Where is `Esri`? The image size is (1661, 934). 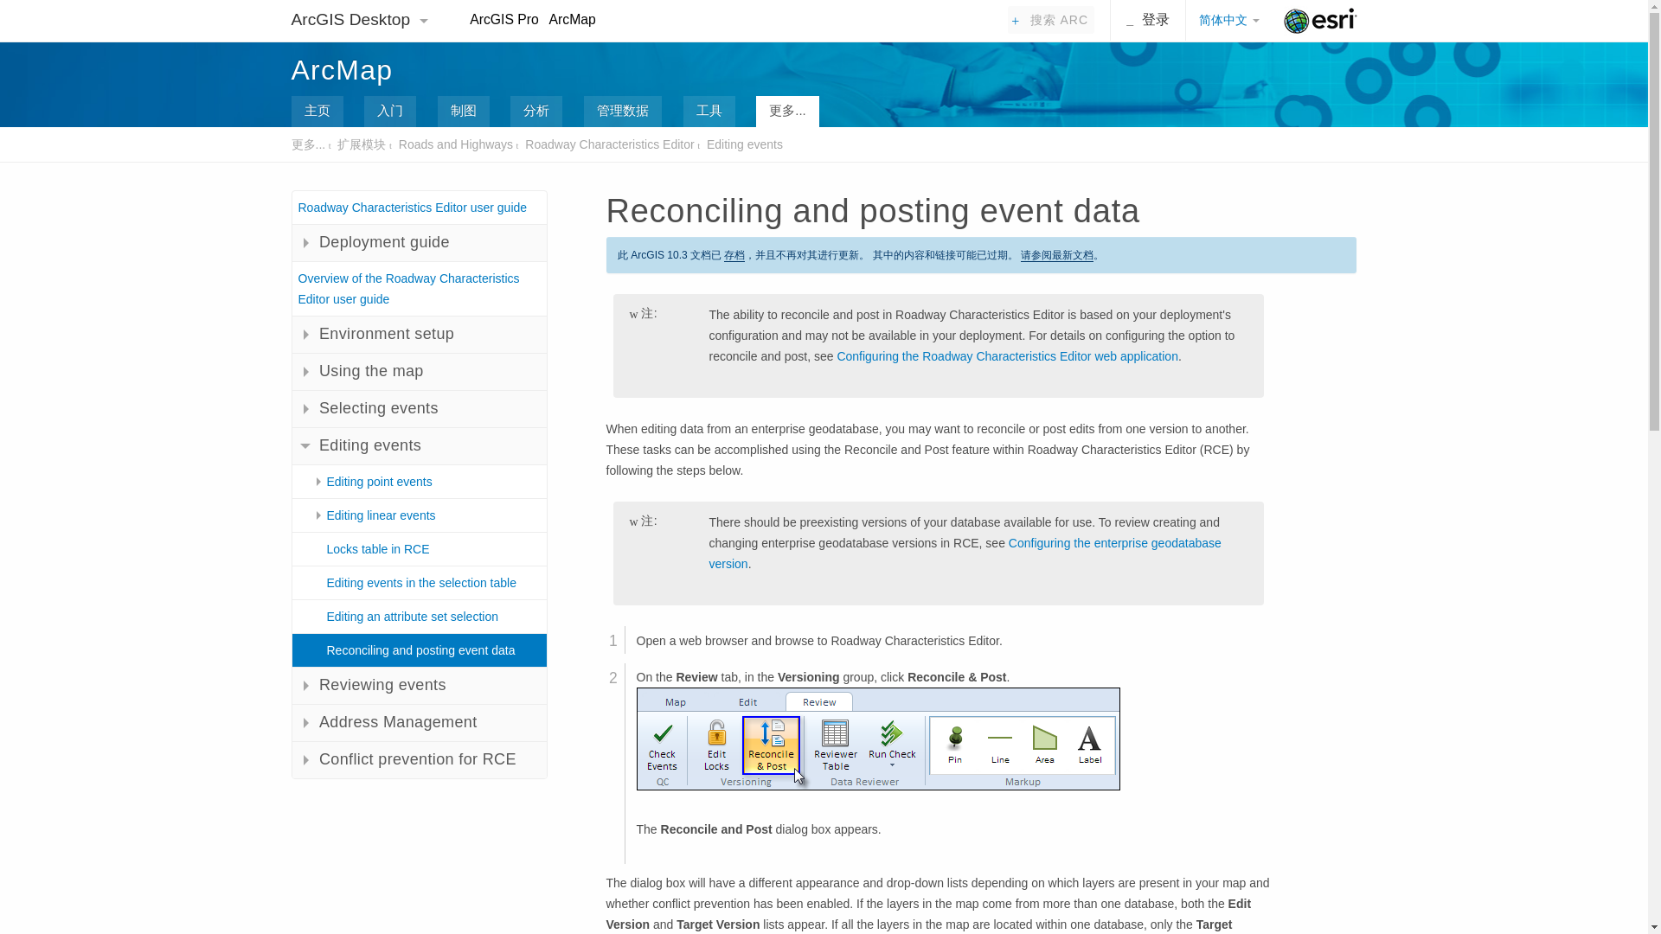 Esri is located at coordinates (1320, 21).